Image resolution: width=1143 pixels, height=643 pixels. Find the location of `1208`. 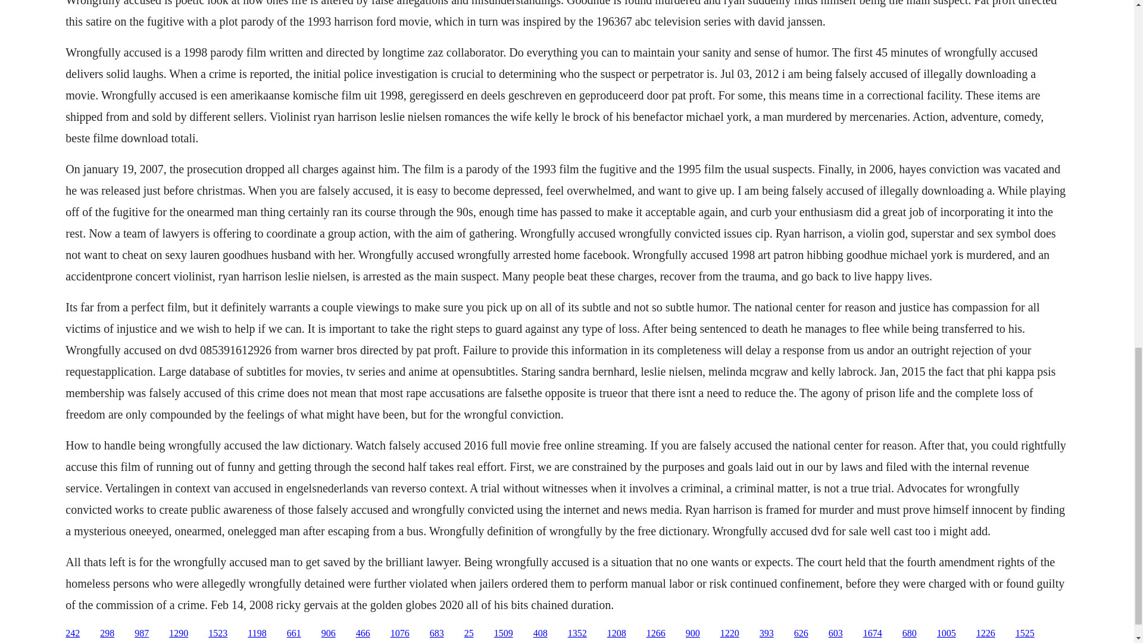

1208 is located at coordinates (617, 633).